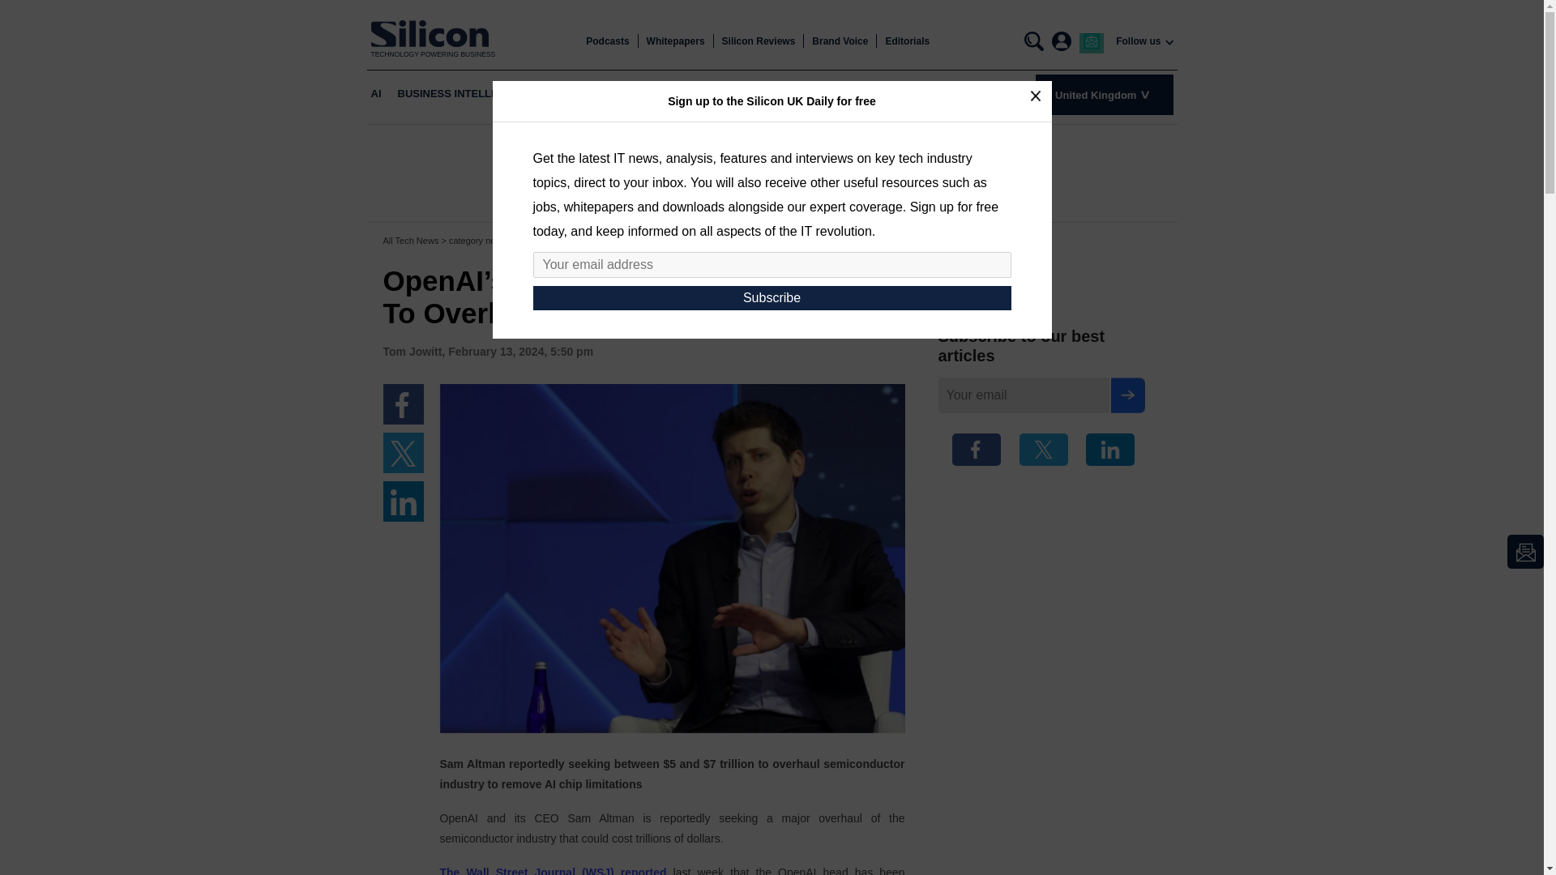  I want to click on Whitepapers, so click(676, 41).